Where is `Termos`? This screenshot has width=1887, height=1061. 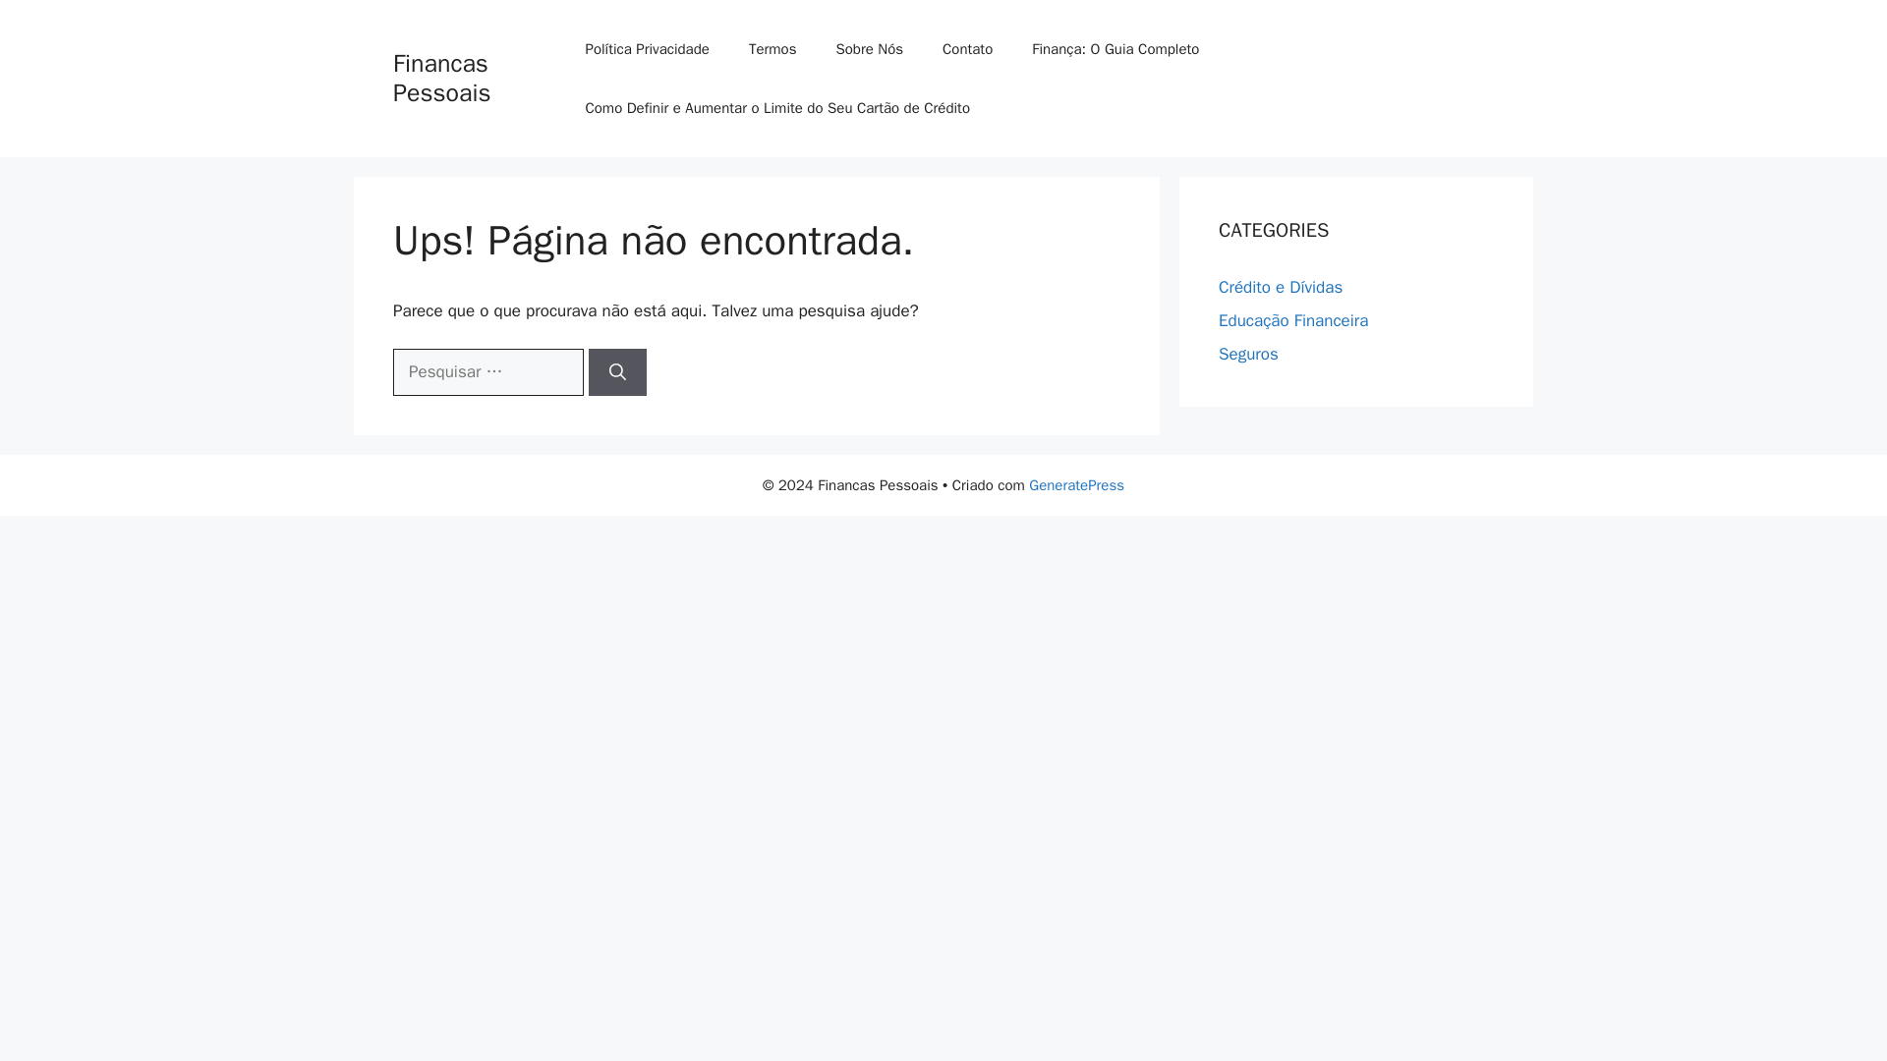 Termos is located at coordinates (772, 49).